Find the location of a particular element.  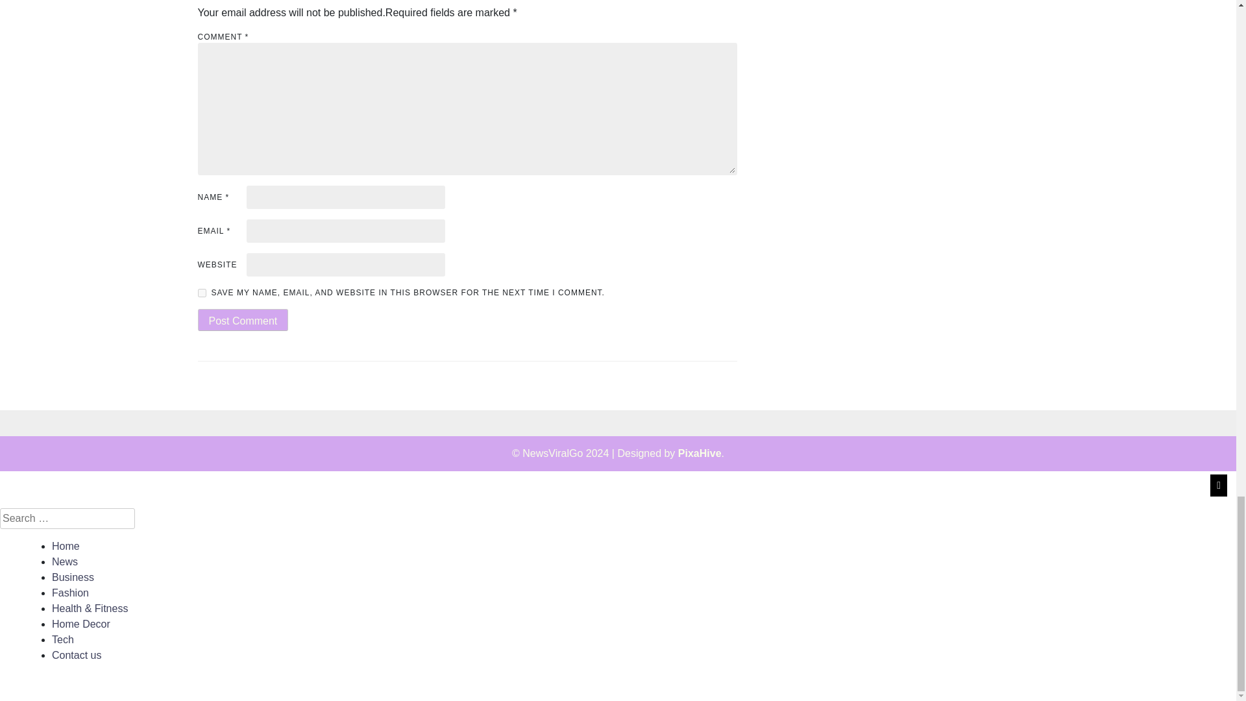

Contact us is located at coordinates (77, 656).